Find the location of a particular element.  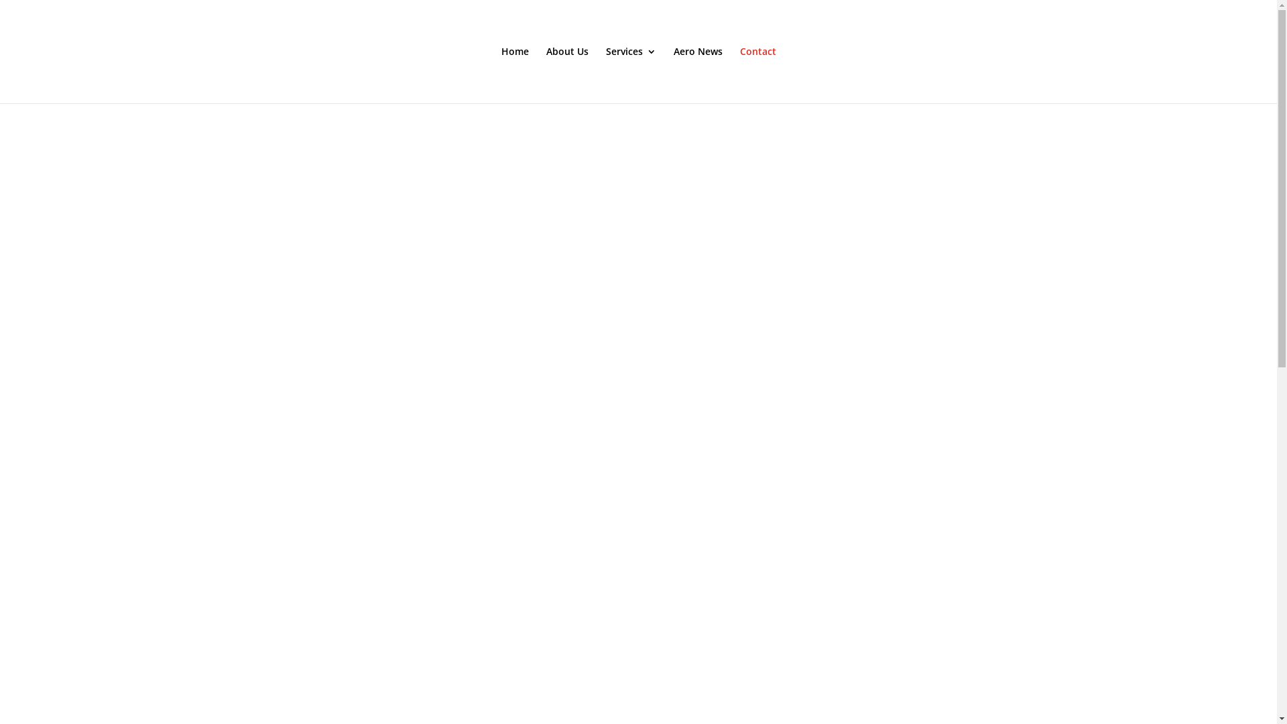

Contact is located at coordinates (758, 75).